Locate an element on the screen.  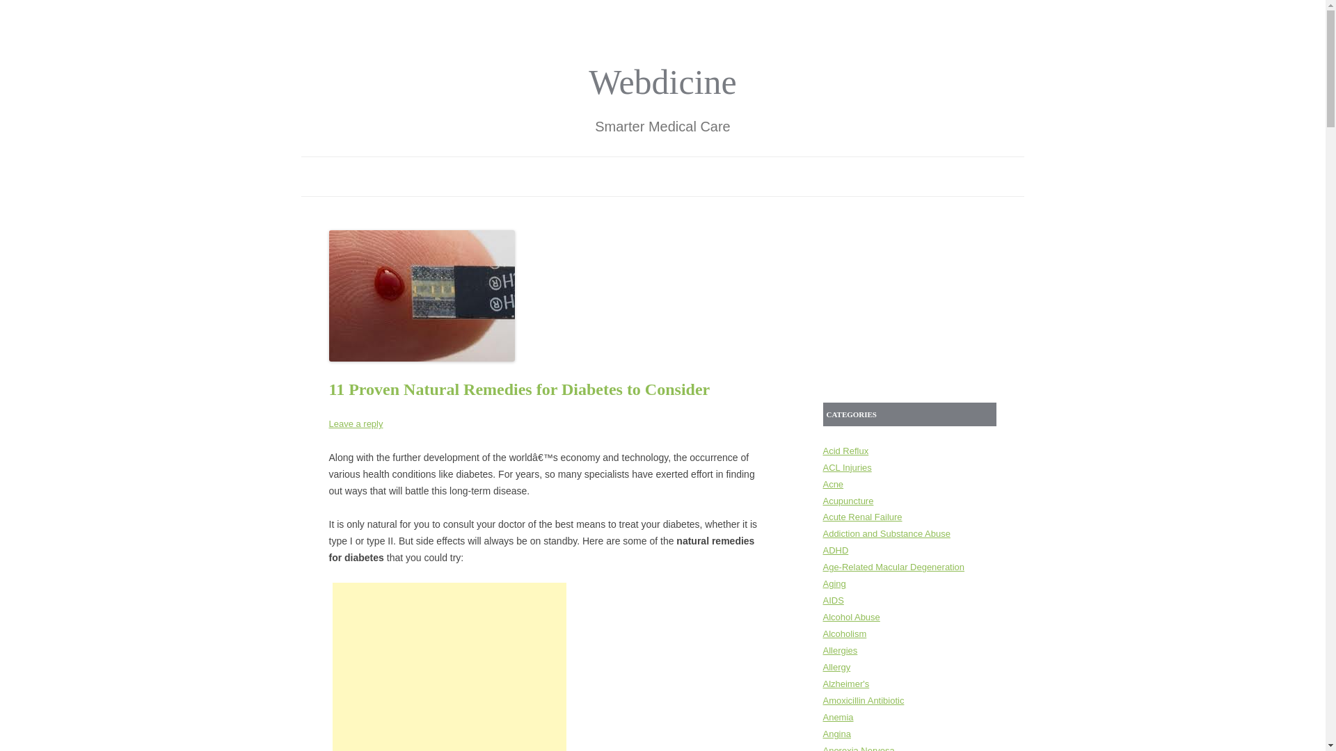
ACL Injuries is located at coordinates (846, 467).